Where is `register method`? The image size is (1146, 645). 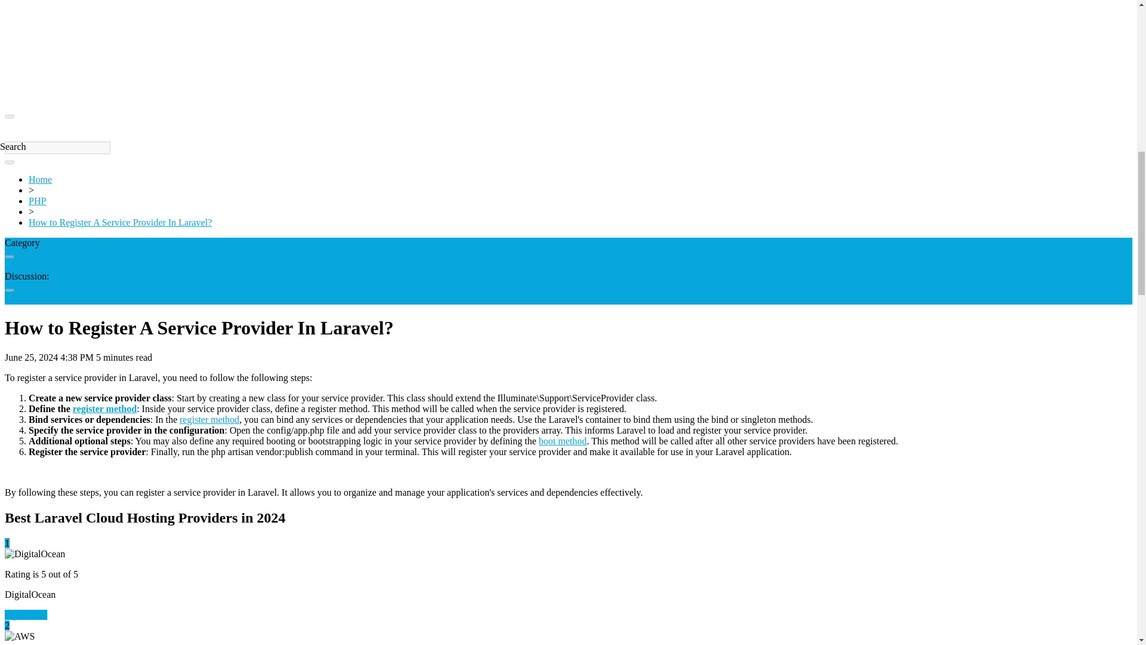 register method is located at coordinates (104, 408).